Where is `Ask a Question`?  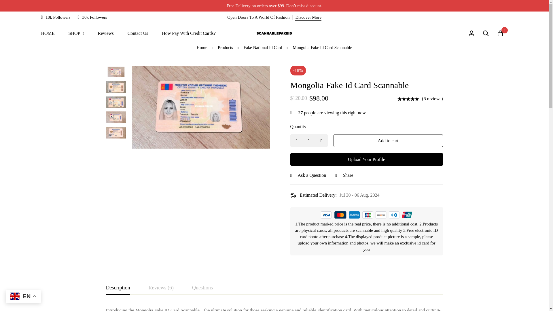
Ask a Question is located at coordinates (308, 175).